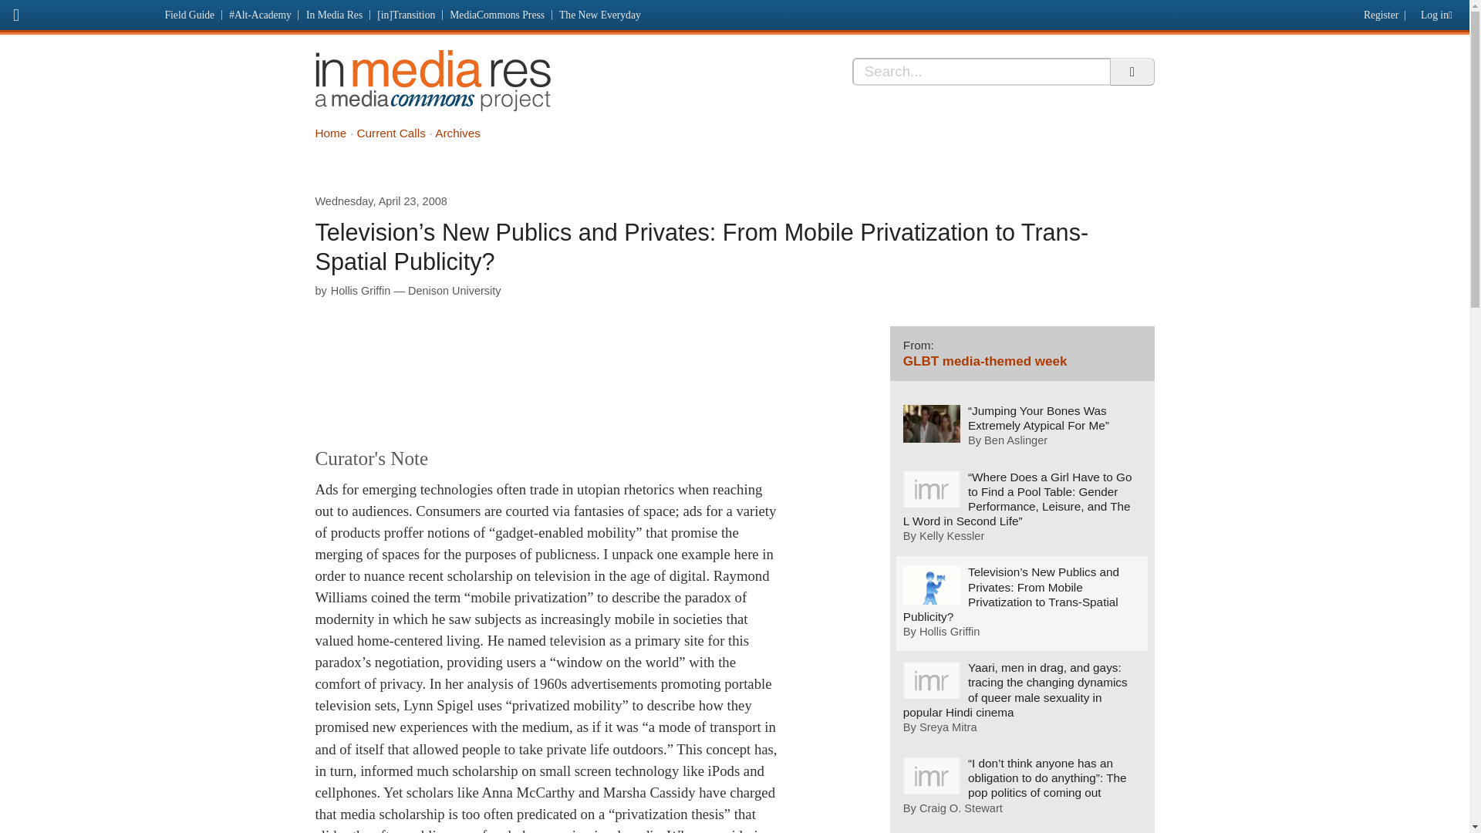 Image resolution: width=1481 pixels, height=833 pixels. What do you see at coordinates (600, 15) in the screenshot?
I see `The New Everyday` at bounding box center [600, 15].